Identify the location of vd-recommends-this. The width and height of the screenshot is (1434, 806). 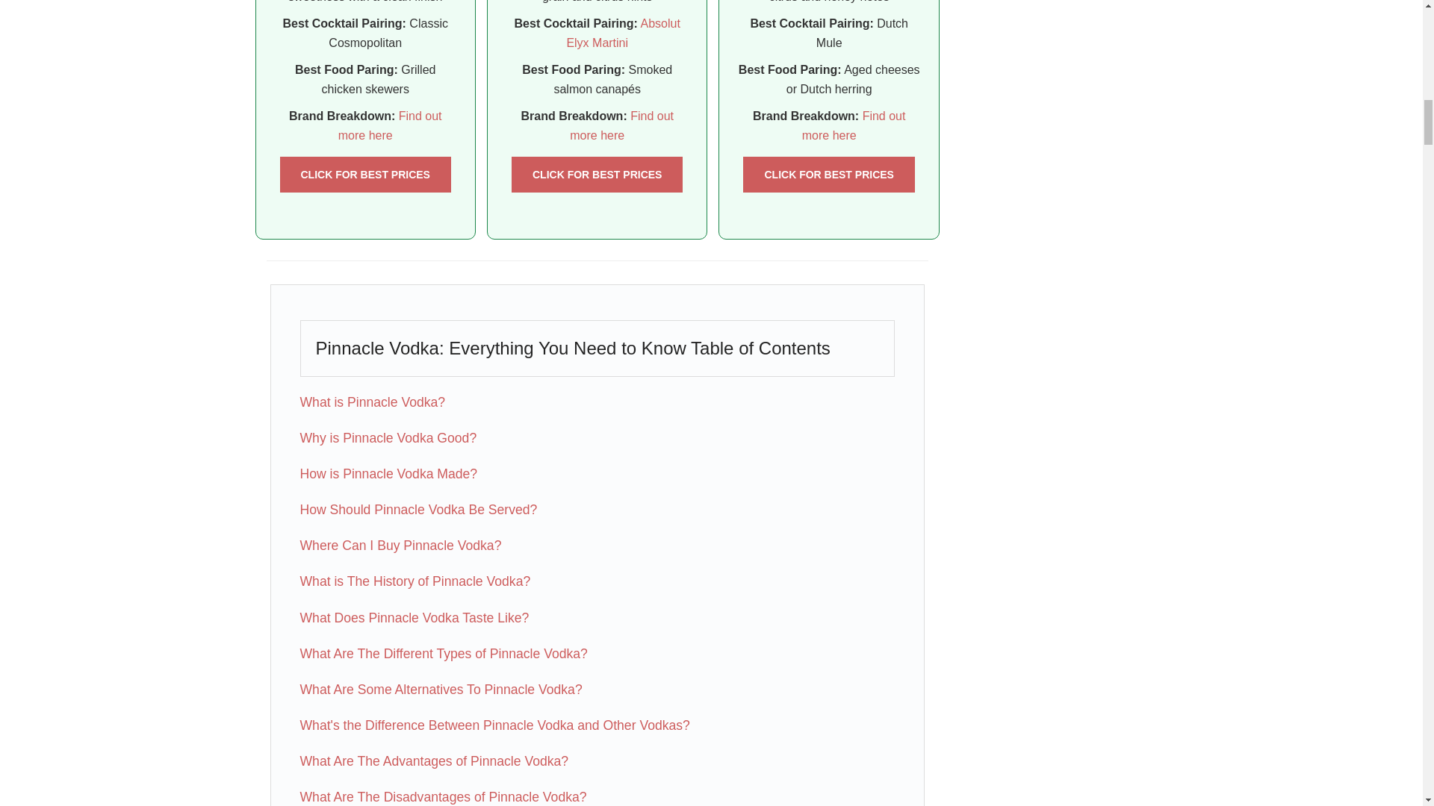
(597, 175).